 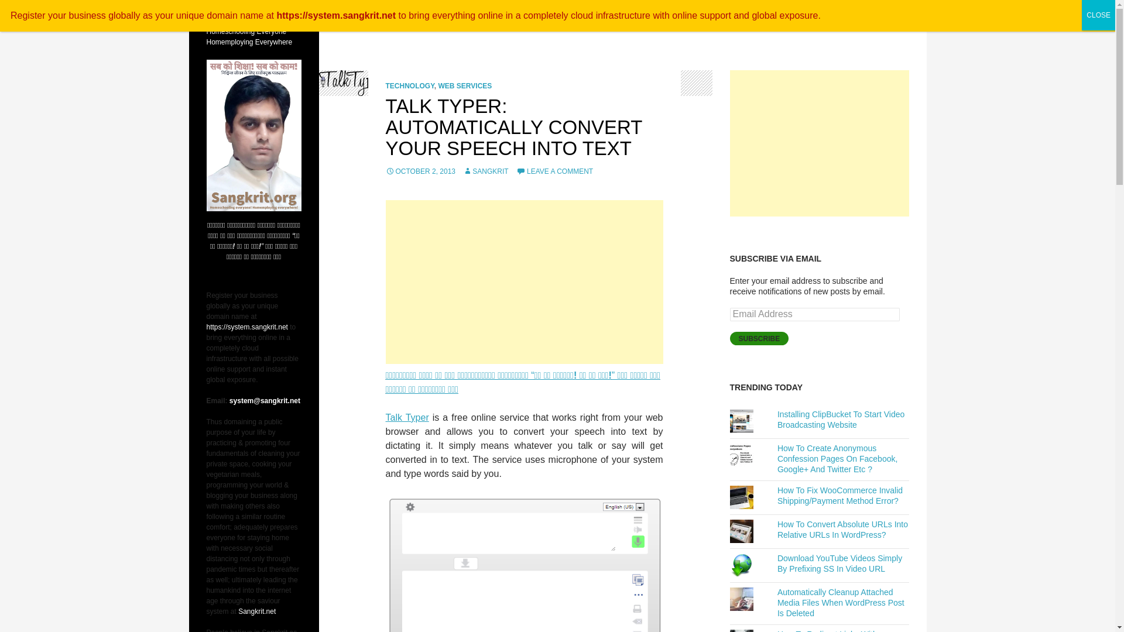 I want to click on OCTOBER 2, 2013, so click(x=420, y=171).